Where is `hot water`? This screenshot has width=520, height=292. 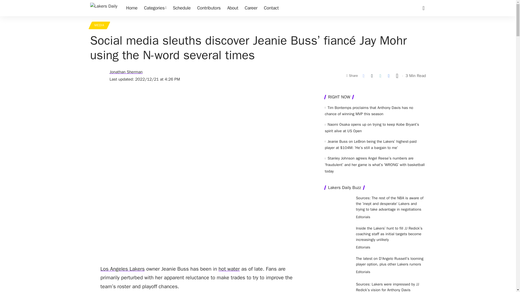 hot water is located at coordinates (229, 269).